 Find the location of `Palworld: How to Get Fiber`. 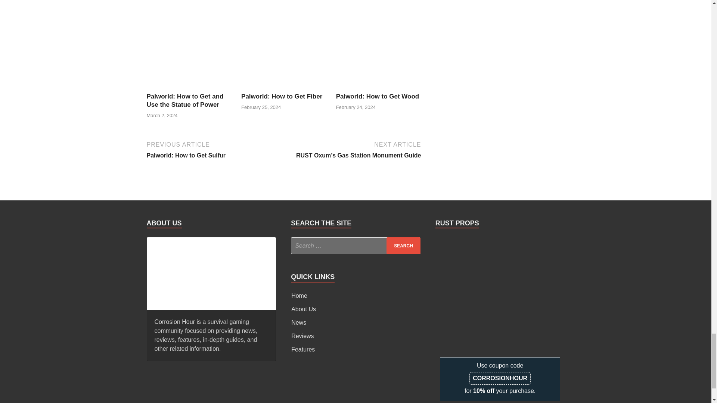

Palworld: How to Get Fiber is located at coordinates (283, 88).